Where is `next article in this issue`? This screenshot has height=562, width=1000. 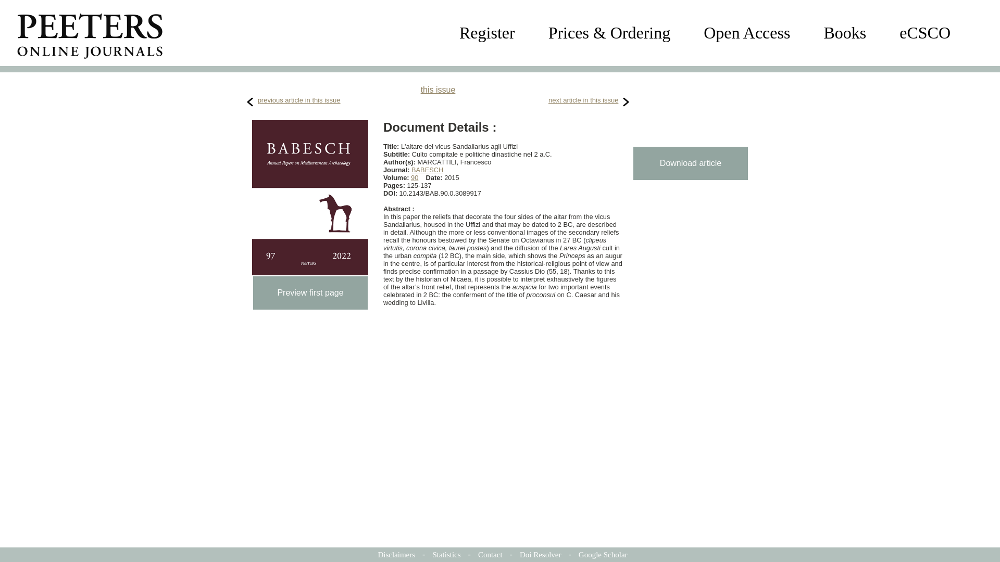 next article in this issue is located at coordinates (583, 100).